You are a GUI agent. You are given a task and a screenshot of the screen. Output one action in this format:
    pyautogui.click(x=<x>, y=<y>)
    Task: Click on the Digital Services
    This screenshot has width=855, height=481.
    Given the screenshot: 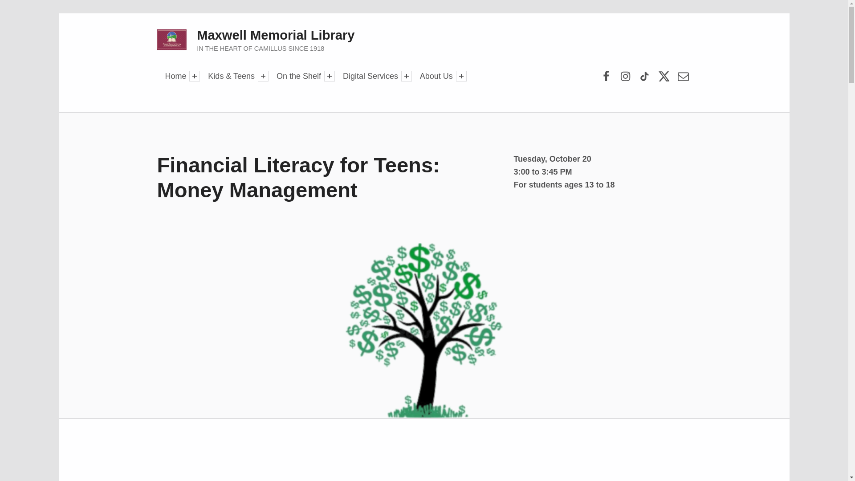 What is the action you would take?
    pyautogui.click(x=370, y=76)
    